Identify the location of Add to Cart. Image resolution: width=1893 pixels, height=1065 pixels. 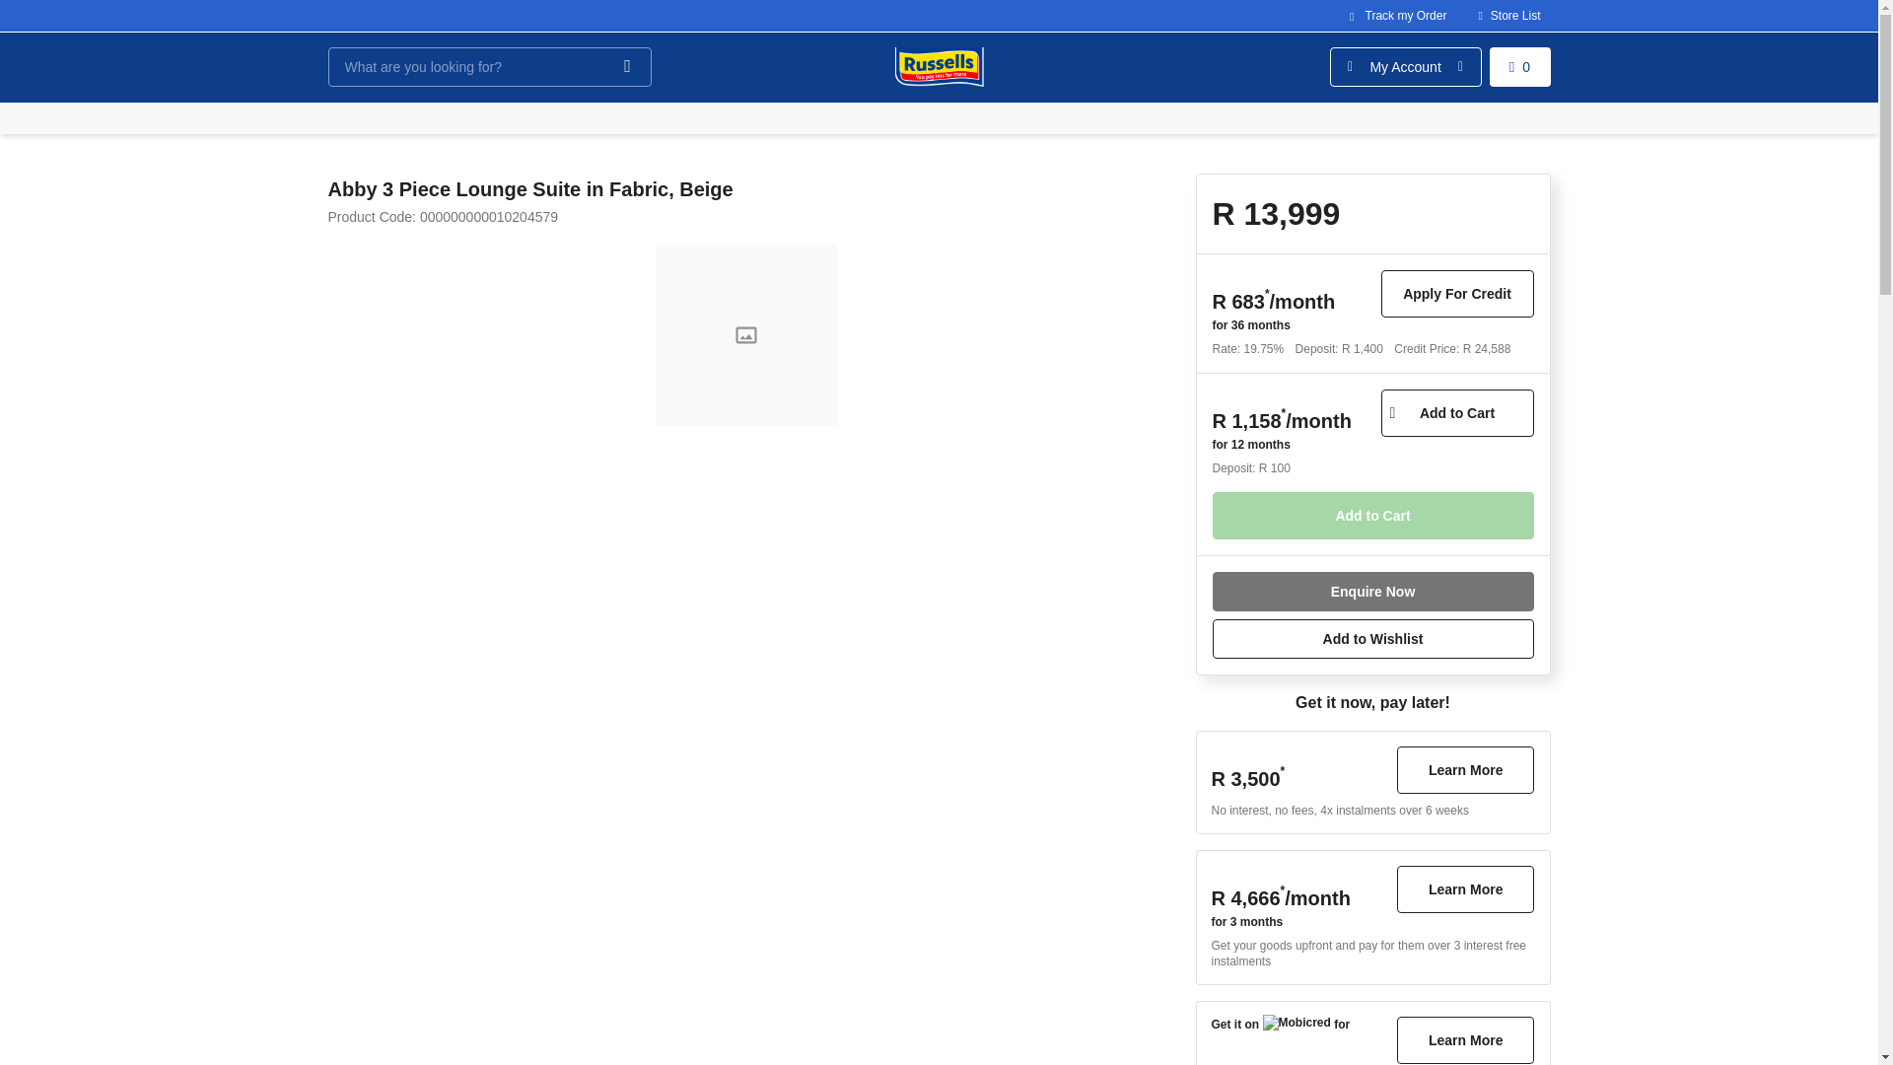
(1372, 515).